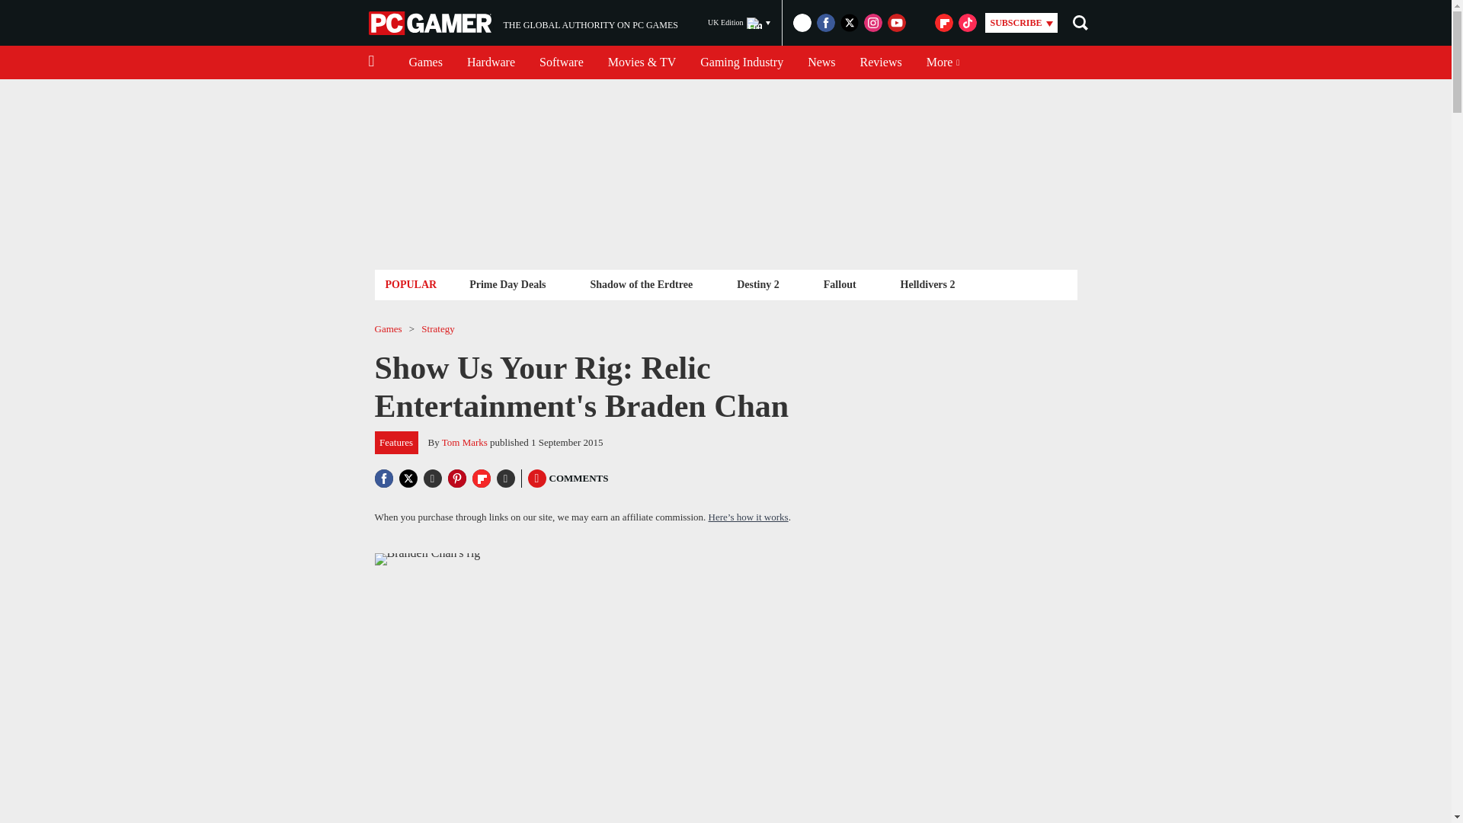  Describe the element at coordinates (523, 23) in the screenshot. I see `Gaming Industry` at that location.